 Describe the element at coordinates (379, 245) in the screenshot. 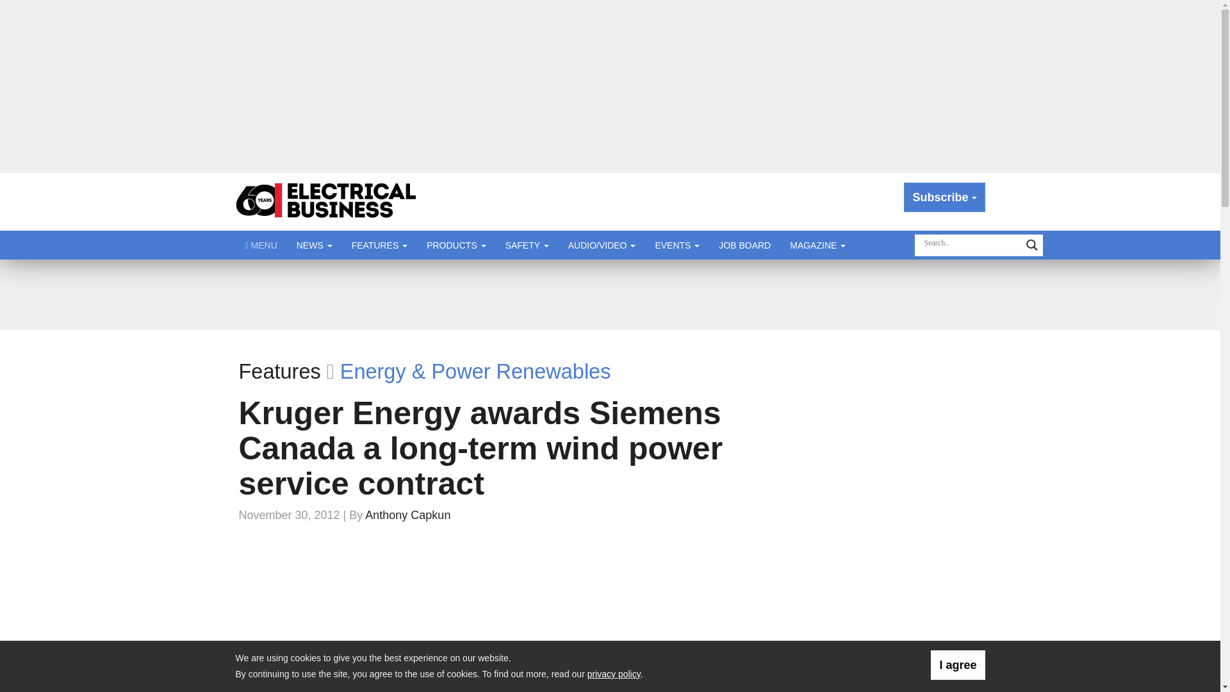

I see `FEATURES` at that location.